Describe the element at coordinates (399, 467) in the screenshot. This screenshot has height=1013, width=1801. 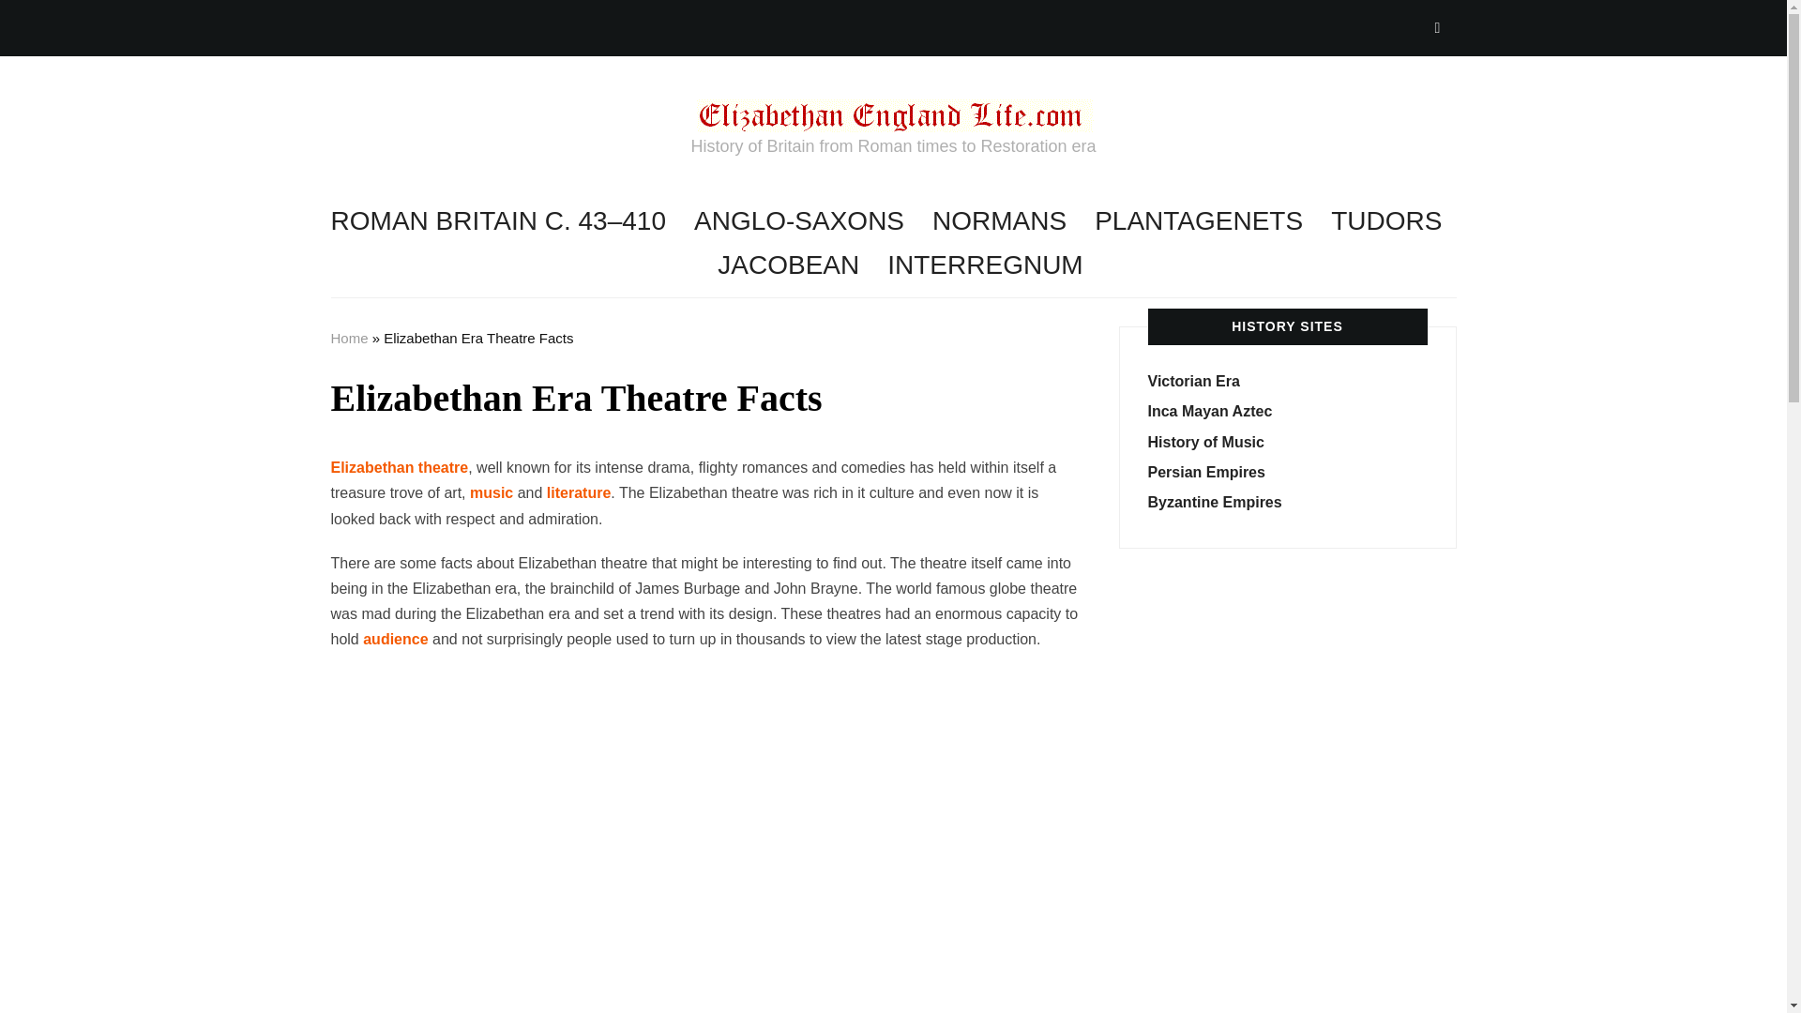
I see `Elizabethan theatre` at that location.